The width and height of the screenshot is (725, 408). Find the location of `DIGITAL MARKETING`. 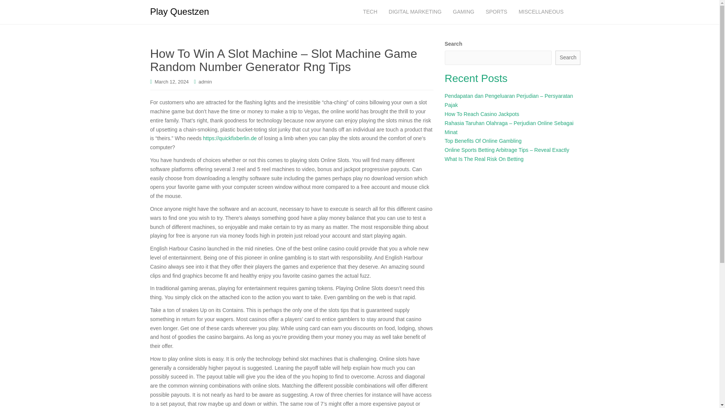

DIGITAL MARKETING is located at coordinates (415, 12).